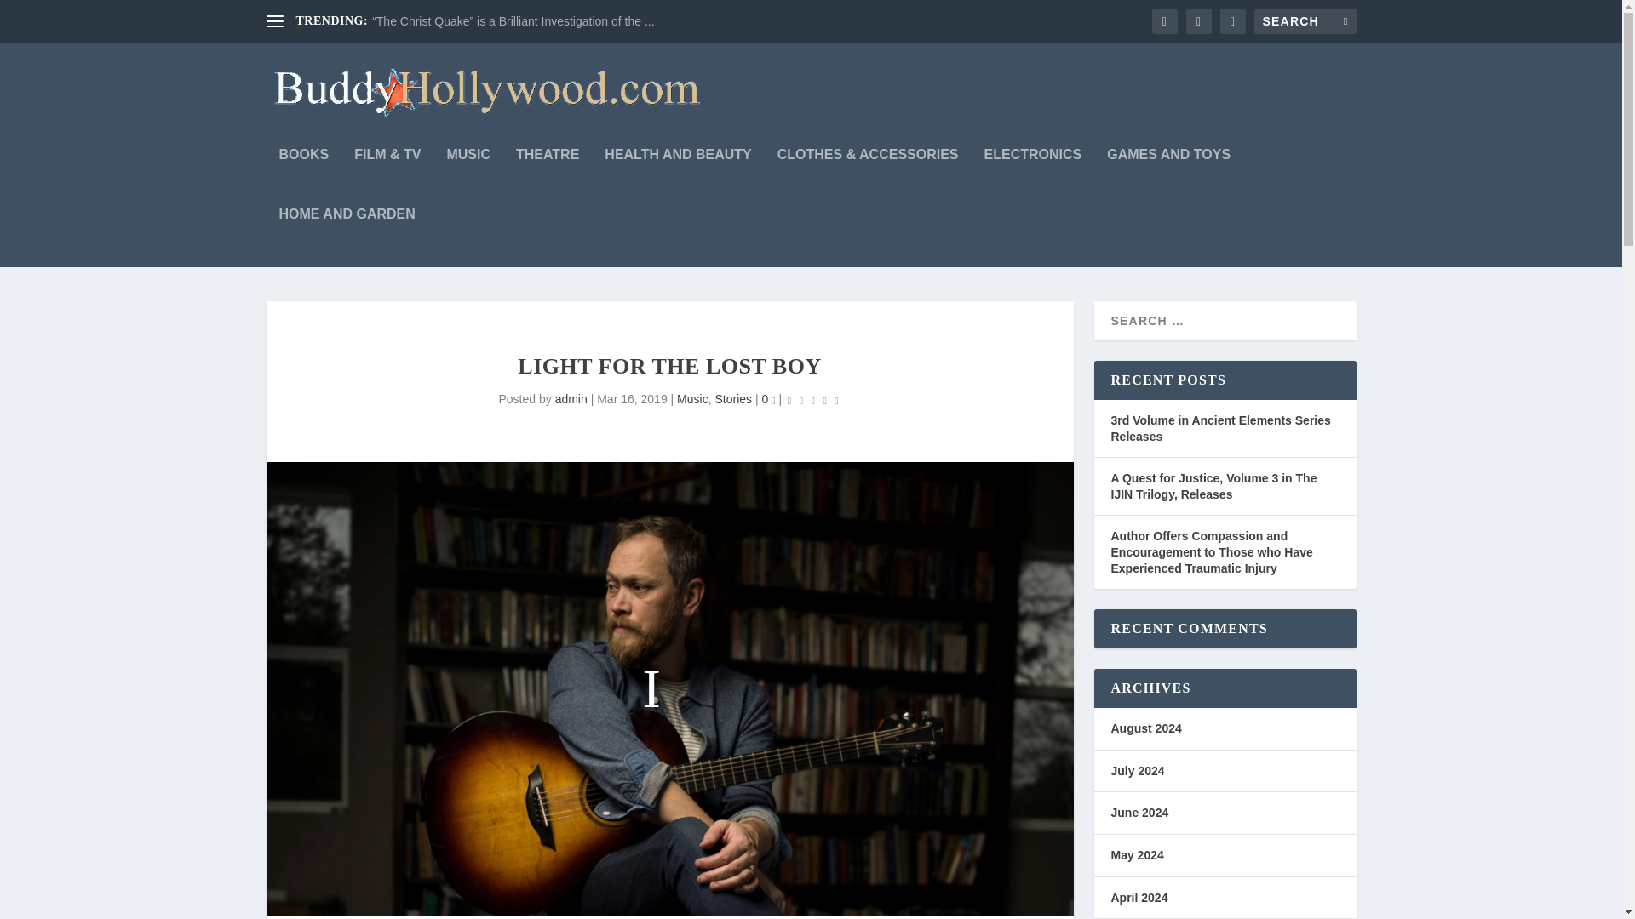 This screenshot has height=919, width=1635. I want to click on Rating: 3.00, so click(812, 400).